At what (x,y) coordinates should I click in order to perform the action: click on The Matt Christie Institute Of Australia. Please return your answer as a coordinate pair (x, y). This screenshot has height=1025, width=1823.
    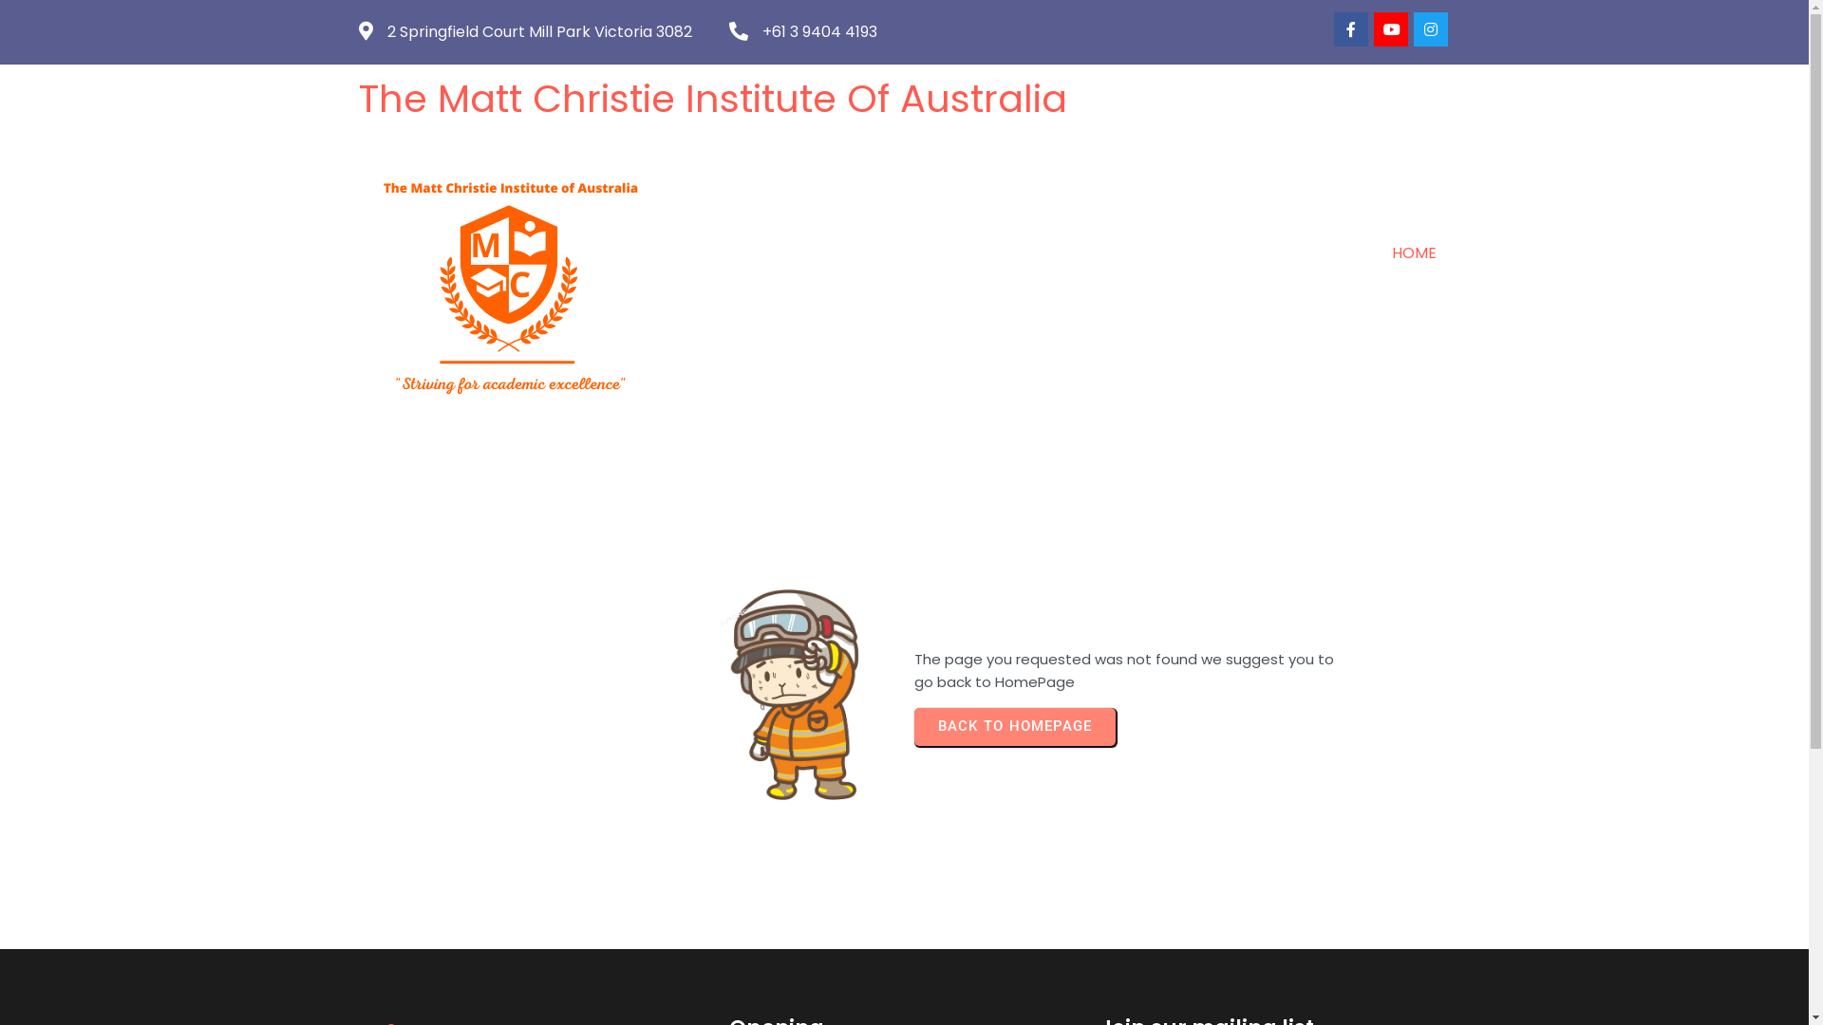
    Looking at the image, I should click on (798, 99).